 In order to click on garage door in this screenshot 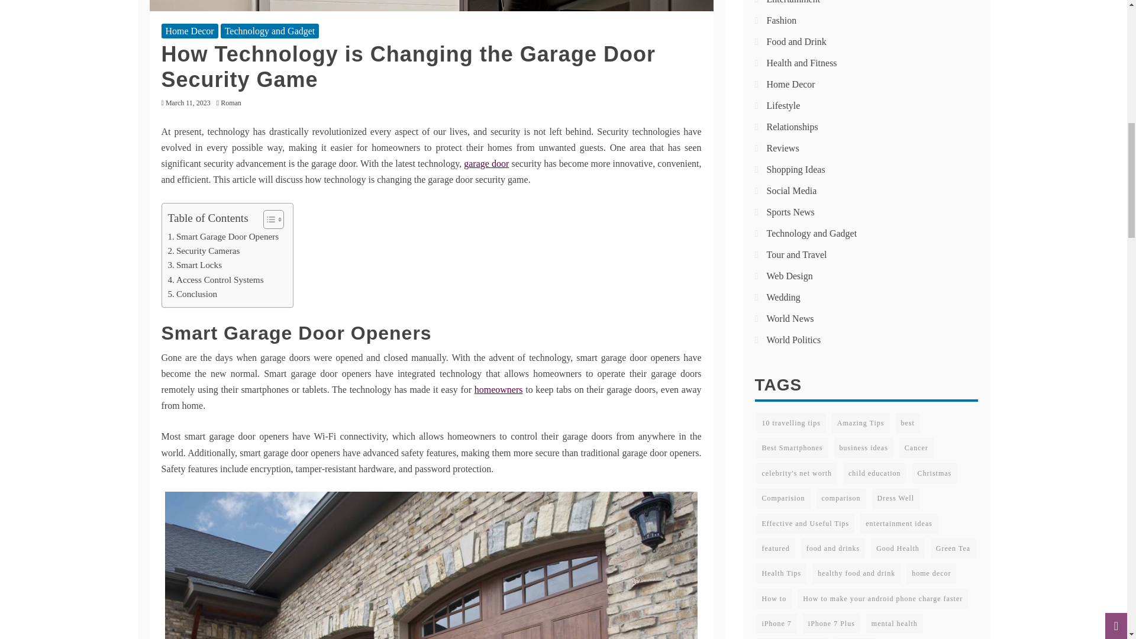, I will do `click(486, 163)`.